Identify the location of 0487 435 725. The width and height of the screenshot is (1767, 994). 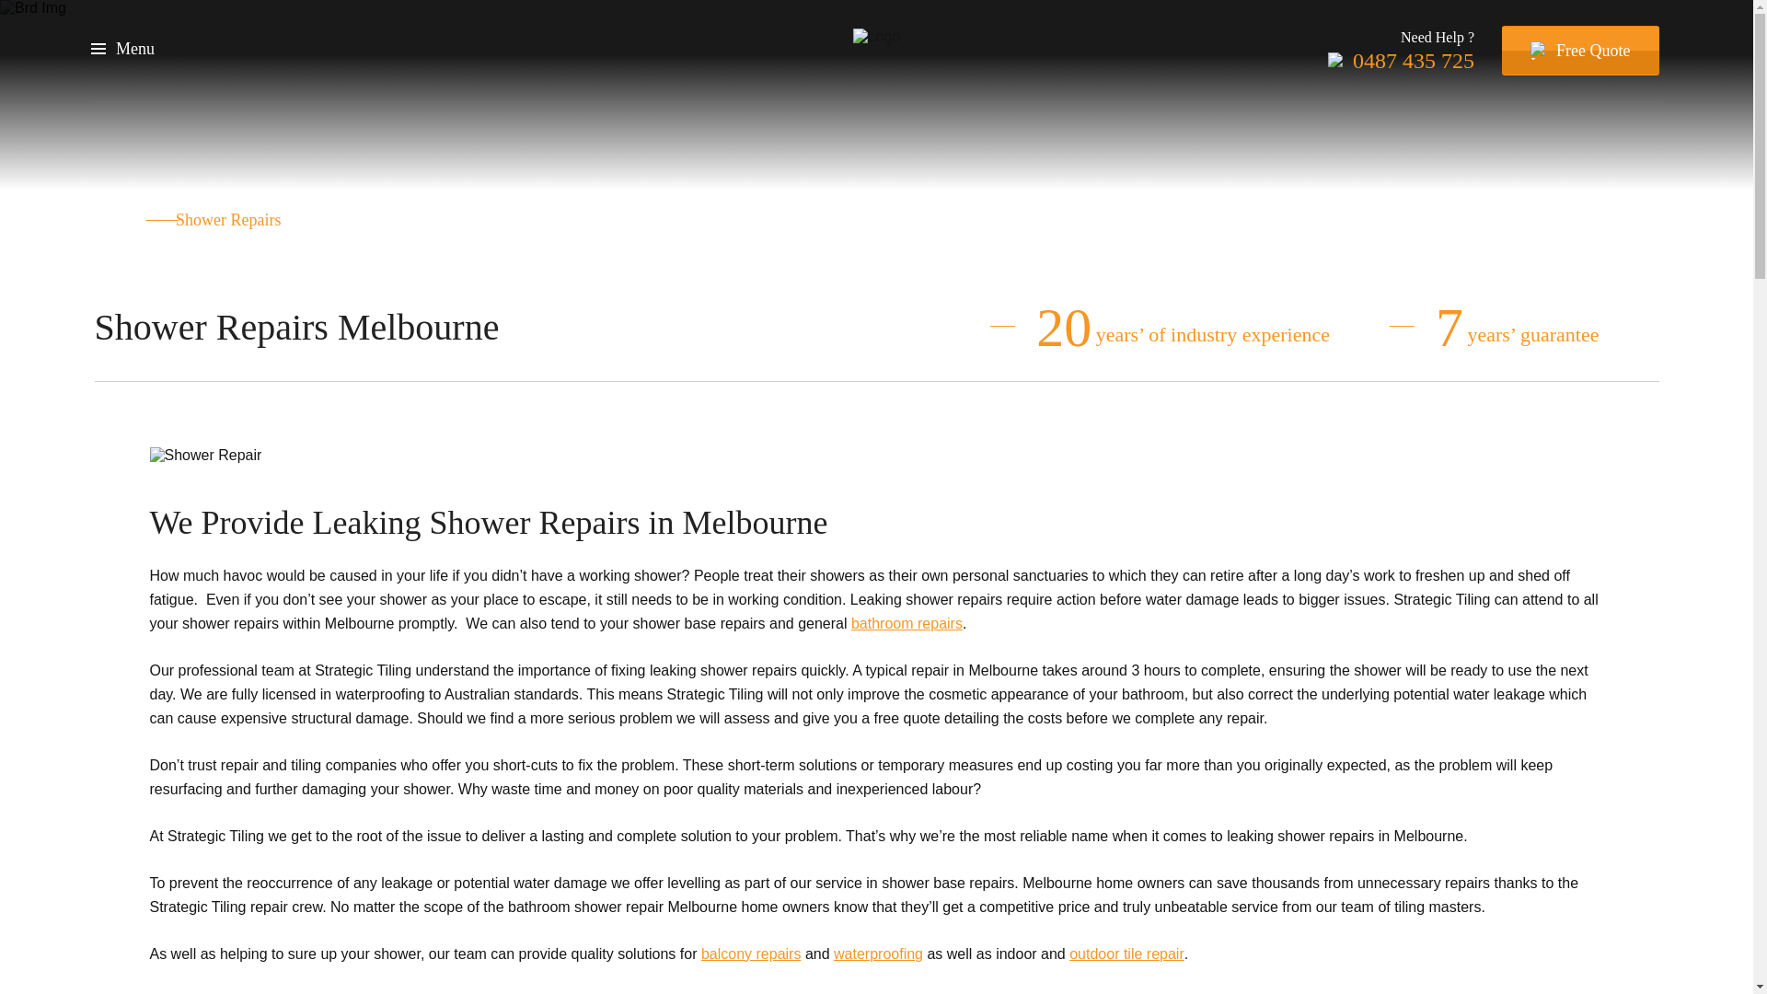
(1401, 61).